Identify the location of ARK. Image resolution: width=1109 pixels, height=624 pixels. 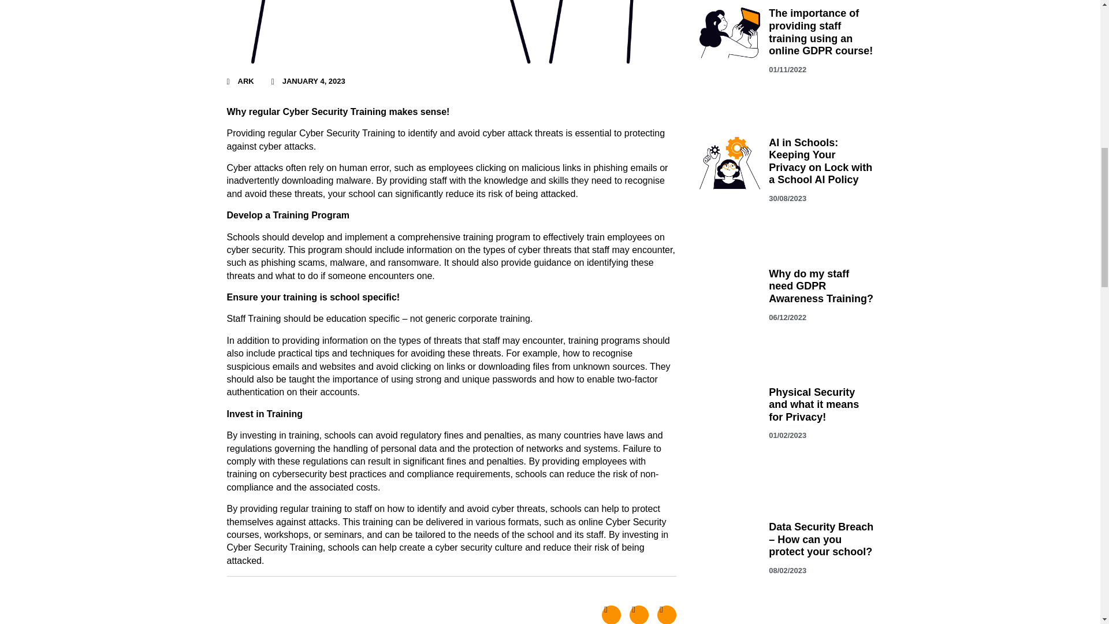
(240, 81).